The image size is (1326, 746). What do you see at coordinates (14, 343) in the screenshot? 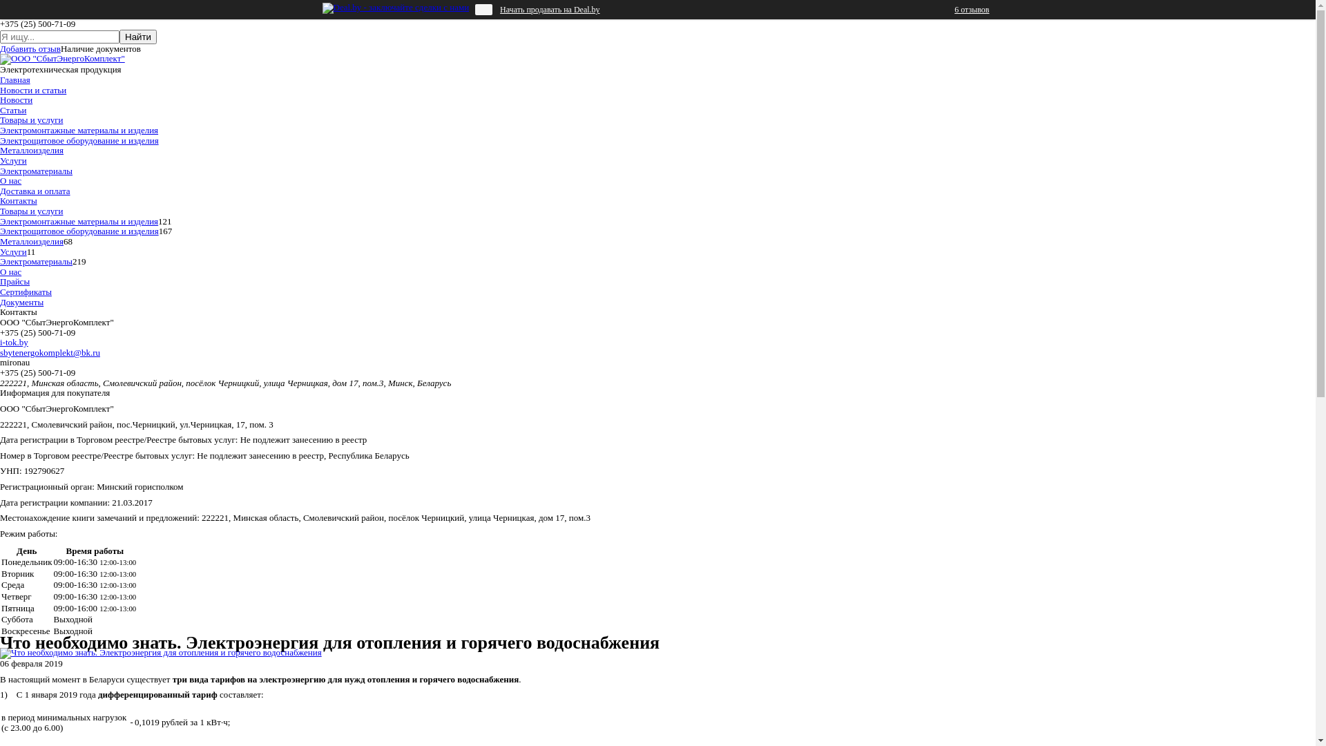
I see `i-tok.by` at bounding box center [14, 343].